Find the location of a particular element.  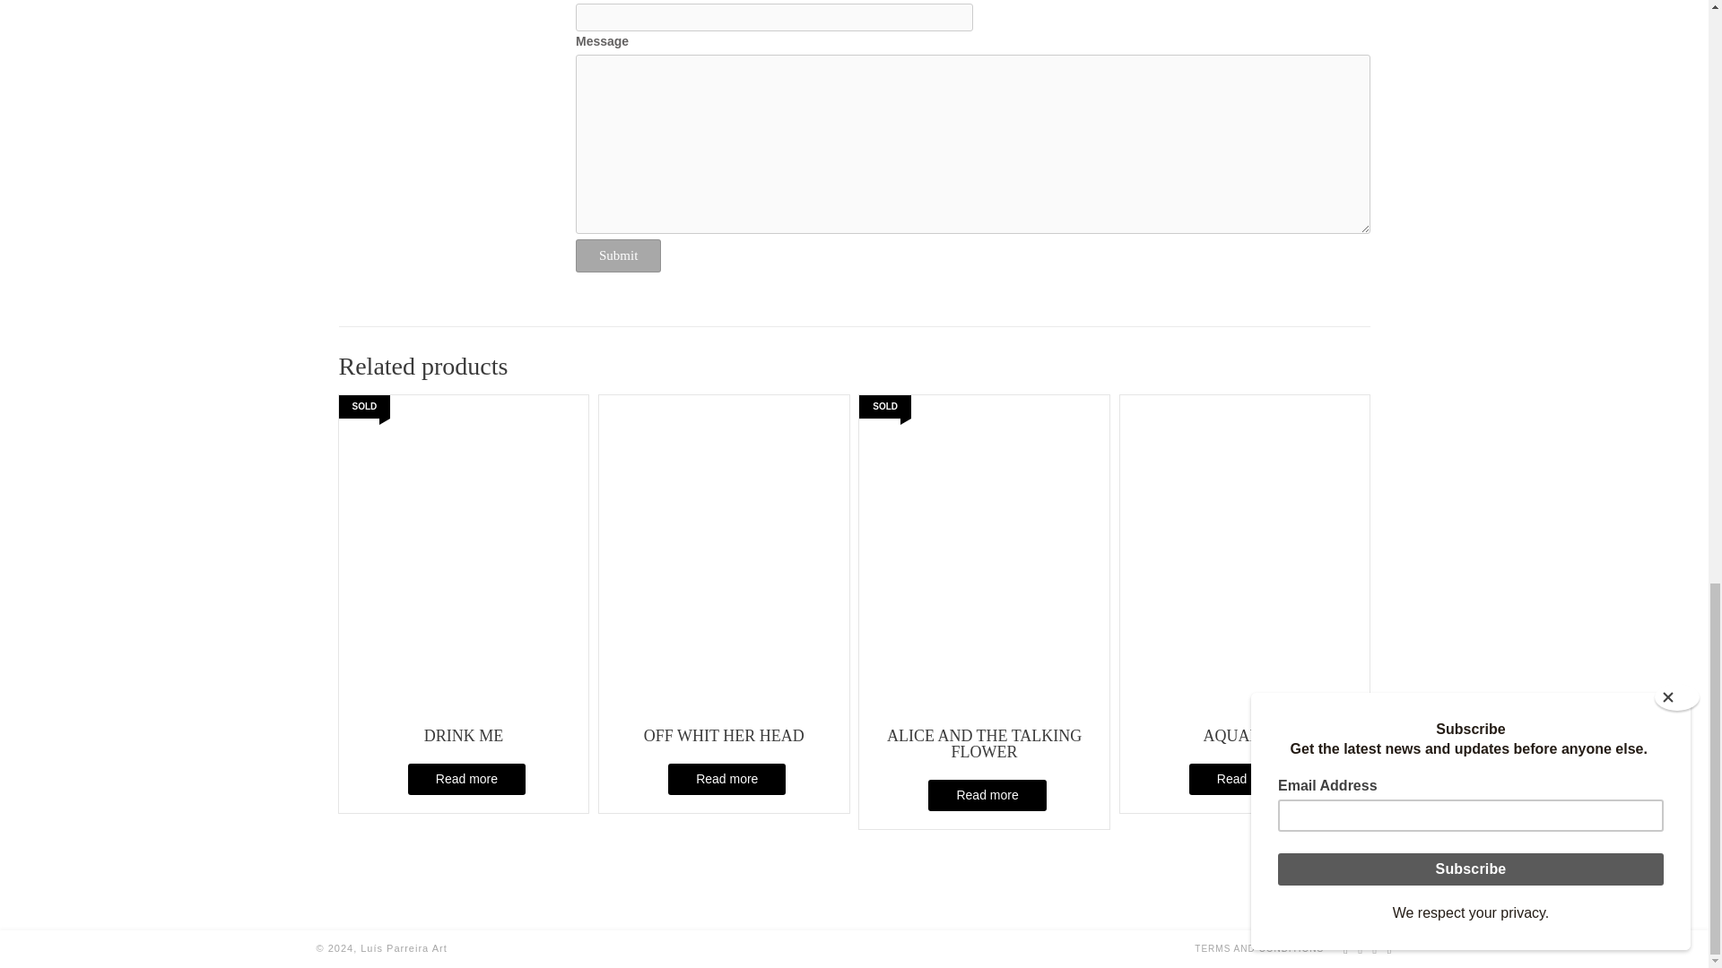

TERMS AND CONDITIONS is located at coordinates (1259, 948).